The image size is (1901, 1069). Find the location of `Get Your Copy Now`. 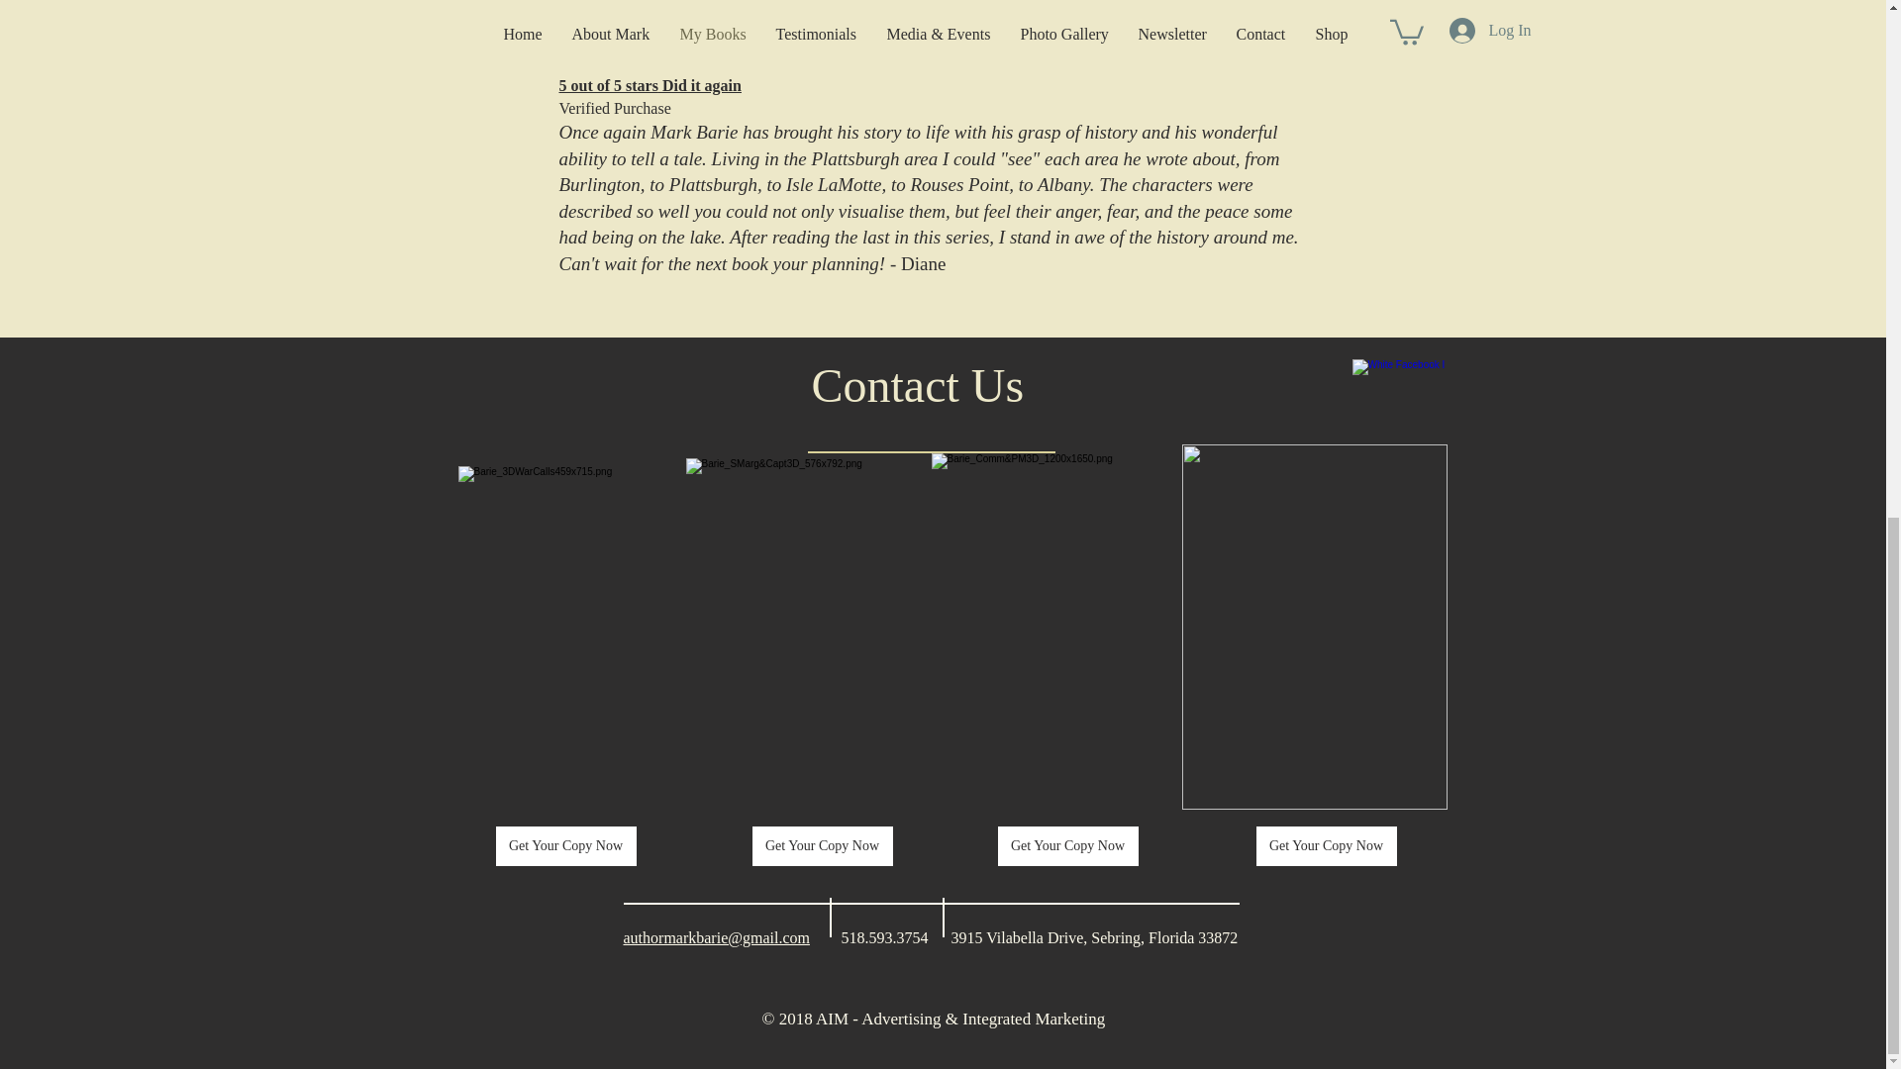

Get Your Copy Now is located at coordinates (1325, 845).